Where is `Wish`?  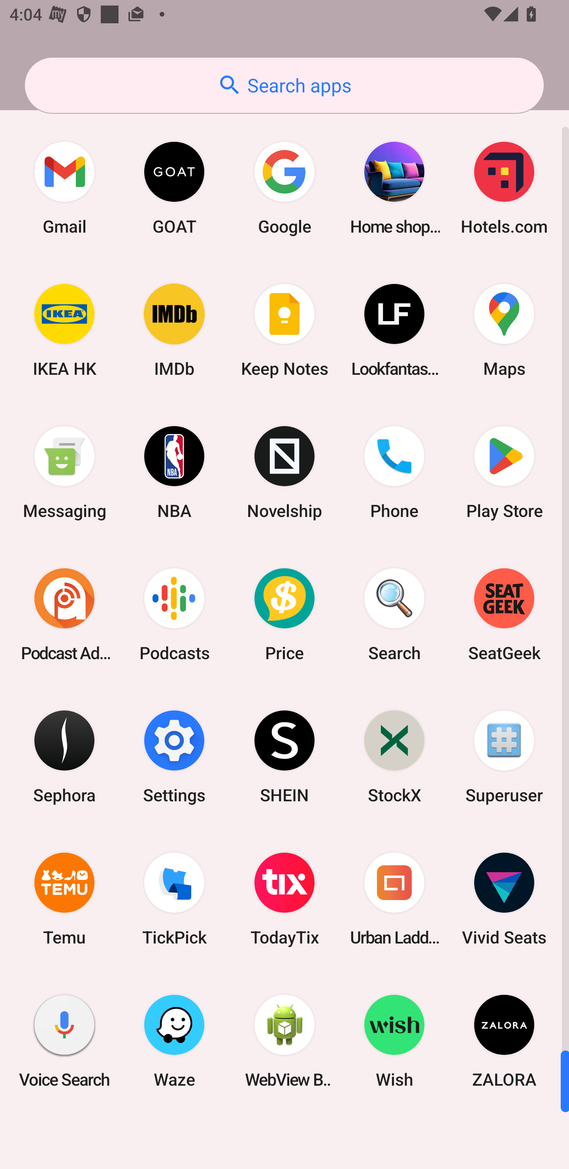
Wish is located at coordinates (394, 1041).